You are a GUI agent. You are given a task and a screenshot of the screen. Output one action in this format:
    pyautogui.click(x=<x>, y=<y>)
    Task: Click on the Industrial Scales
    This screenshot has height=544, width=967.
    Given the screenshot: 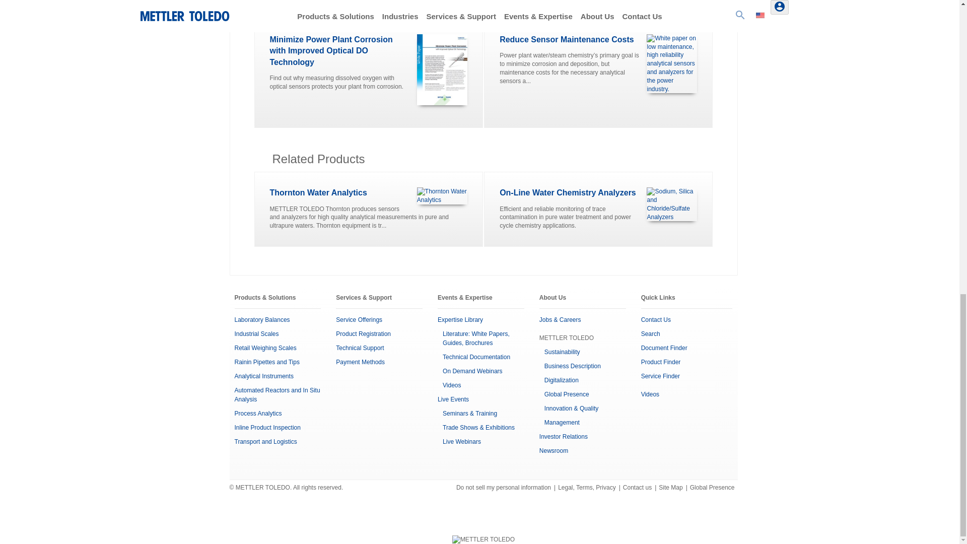 What is the action you would take?
    pyautogui.click(x=257, y=333)
    